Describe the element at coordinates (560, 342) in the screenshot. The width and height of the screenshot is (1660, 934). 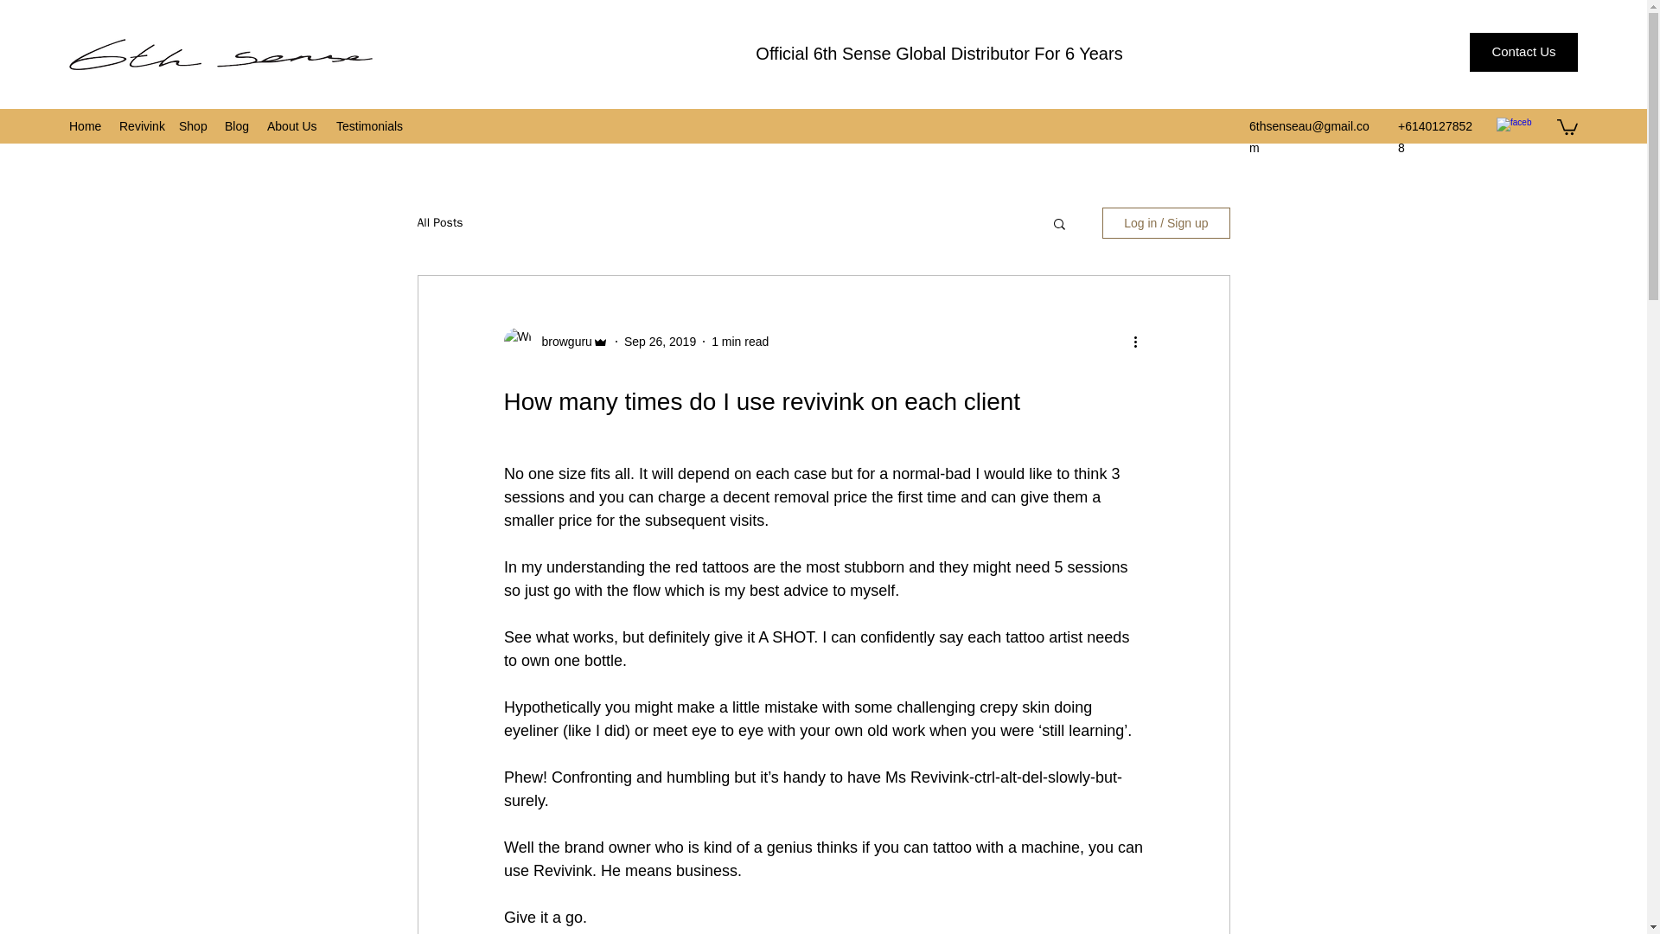
I see `browguru` at that location.